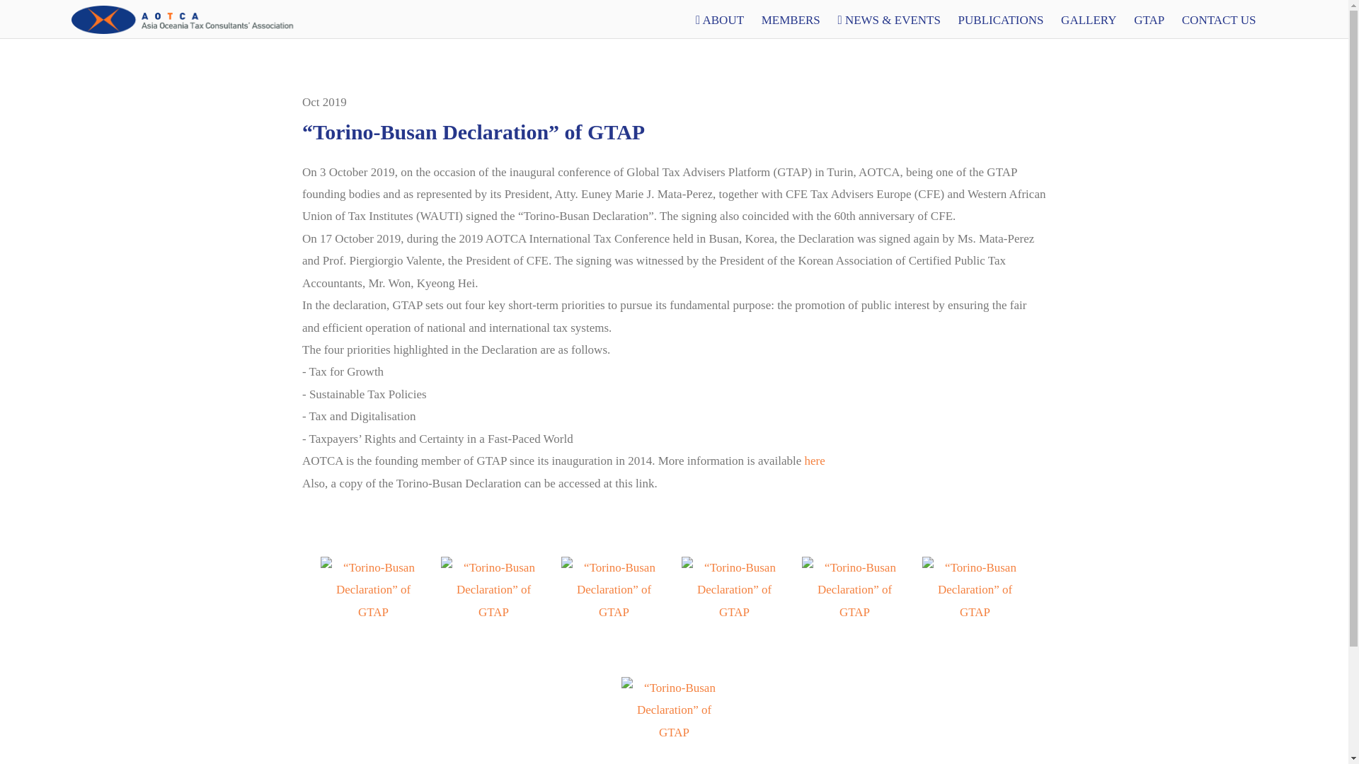 The width and height of the screenshot is (1359, 764). I want to click on gtapnews-7, so click(372, 612).